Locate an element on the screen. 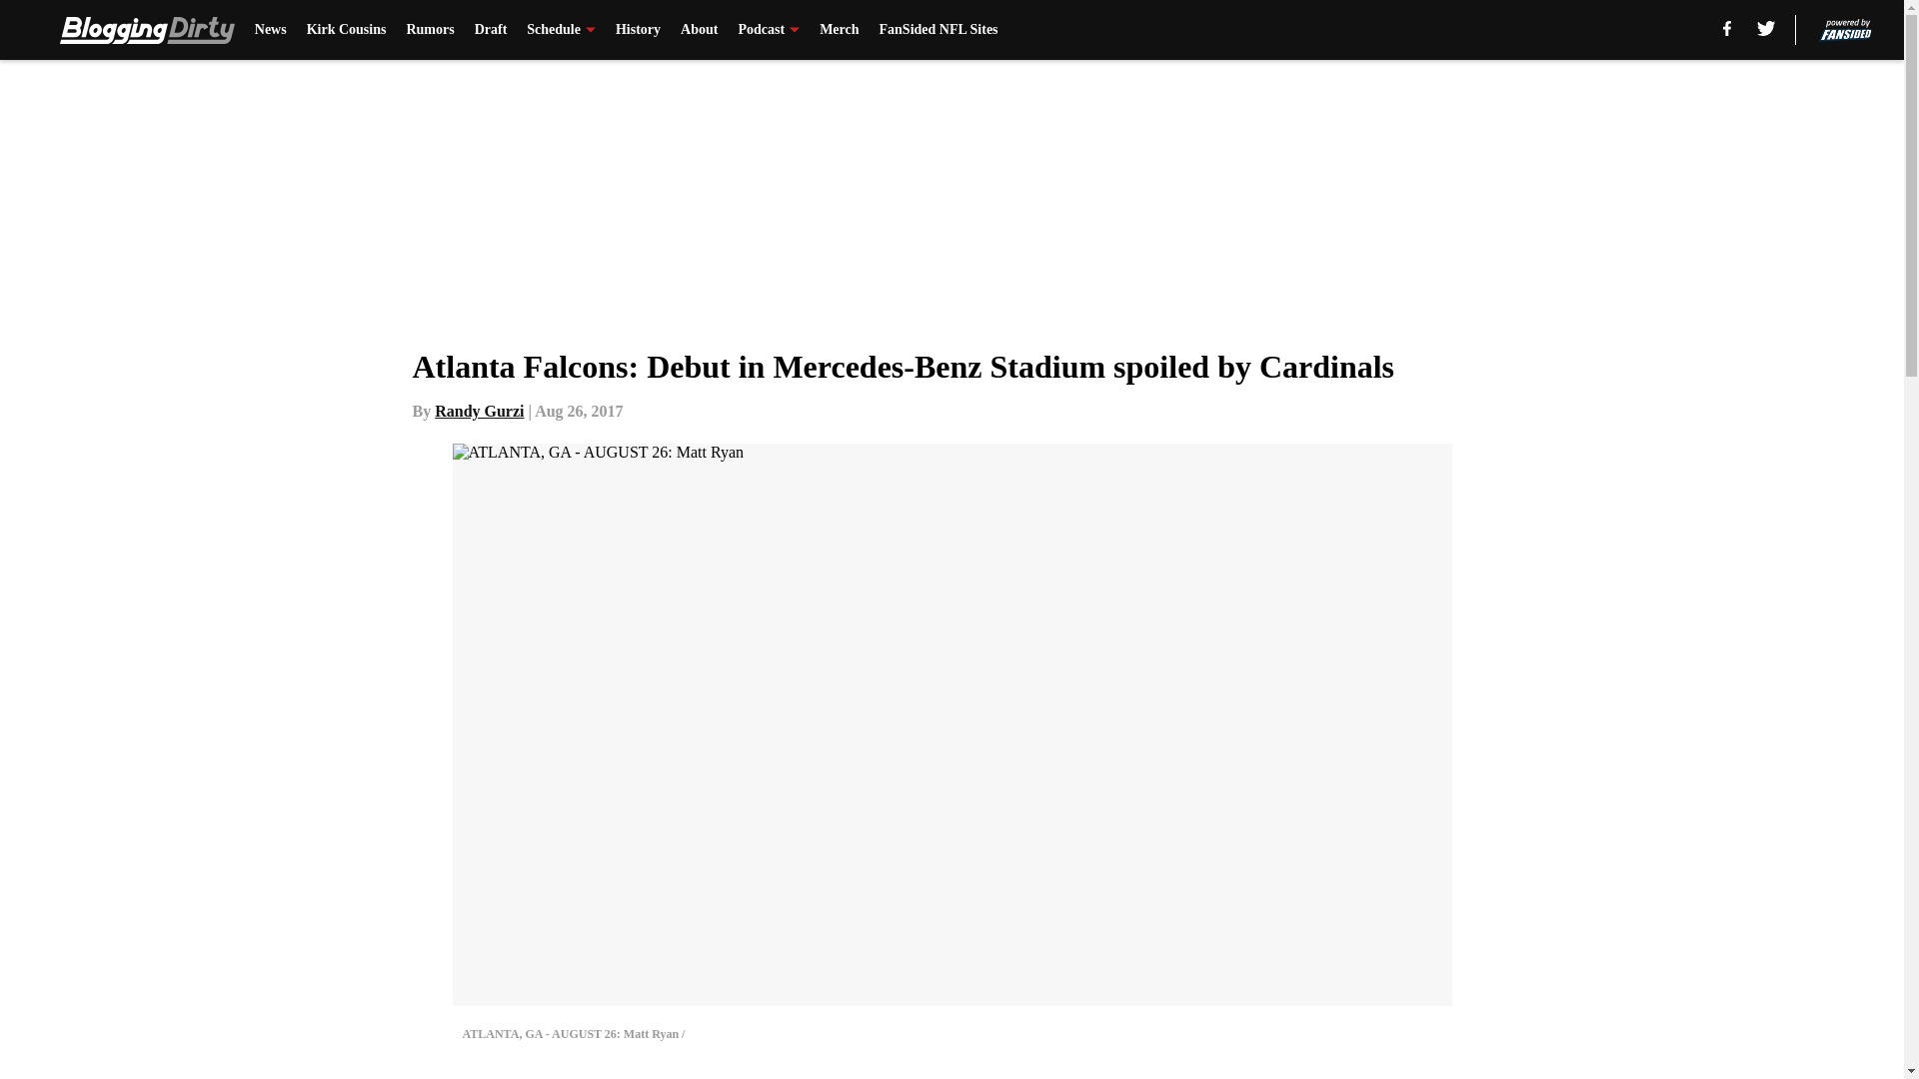 This screenshot has height=1079, width=1919. Randy Gurzi is located at coordinates (480, 411).